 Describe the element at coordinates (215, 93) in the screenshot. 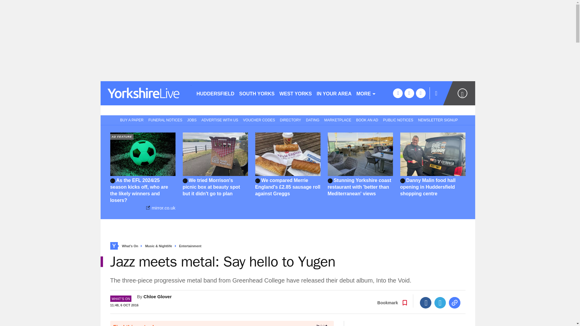

I see `HUDDERSFIELD` at that location.